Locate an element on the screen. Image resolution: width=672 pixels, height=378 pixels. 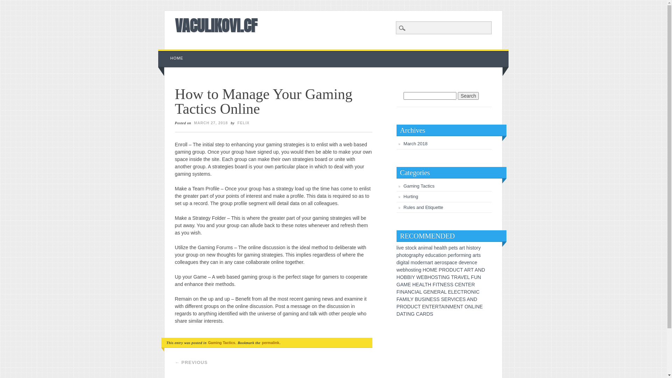
H is located at coordinates (414, 285).